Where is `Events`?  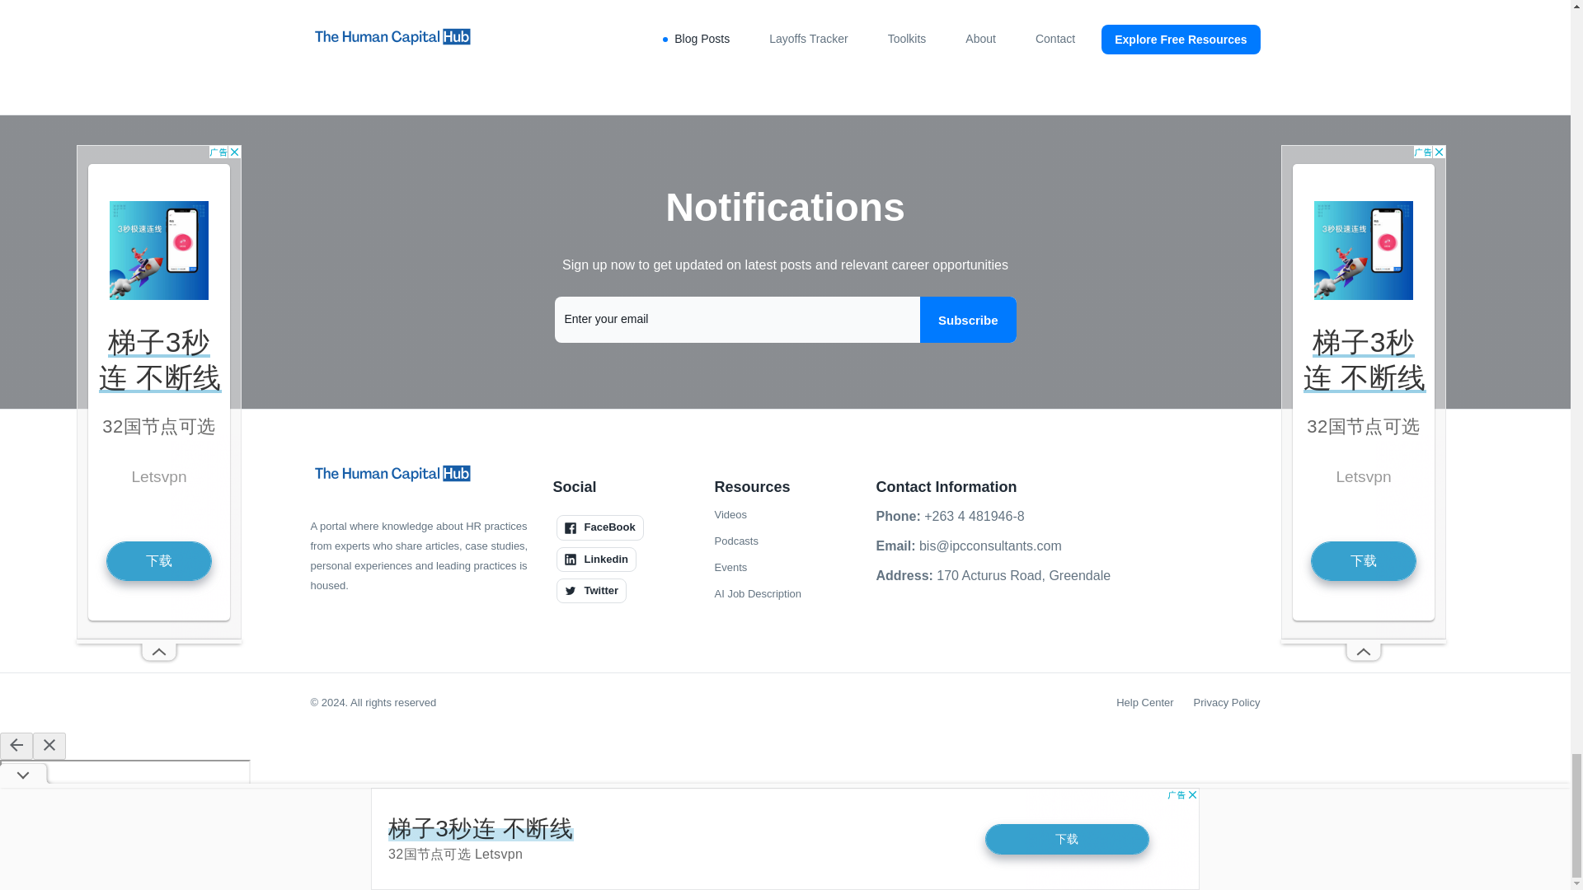
Events is located at coordinates (730, 567).